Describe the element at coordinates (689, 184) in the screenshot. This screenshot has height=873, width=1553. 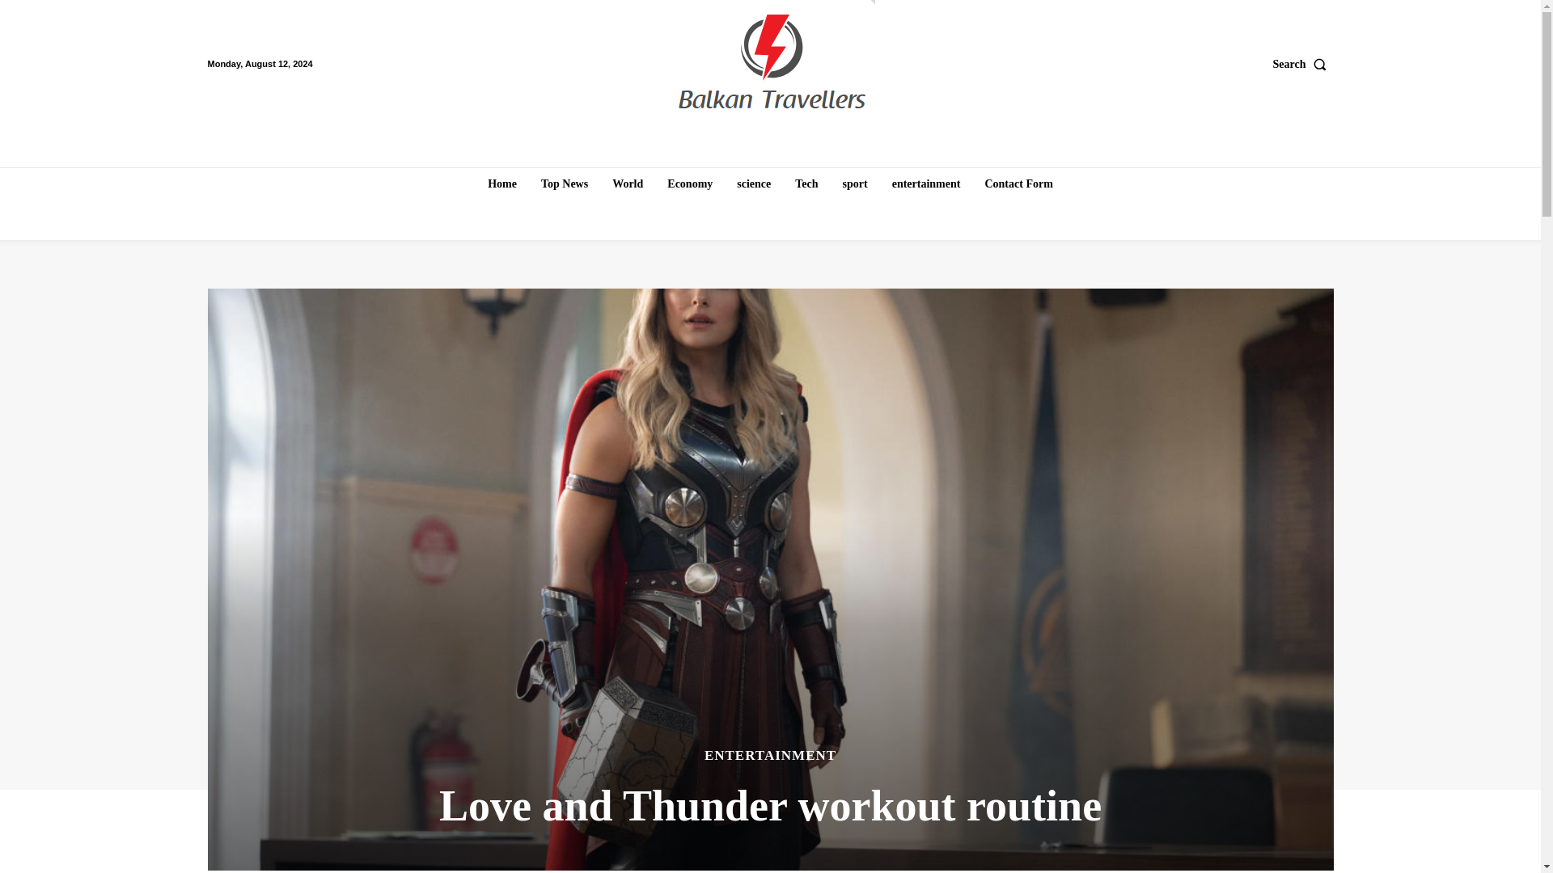
I see `Economy` at that location.